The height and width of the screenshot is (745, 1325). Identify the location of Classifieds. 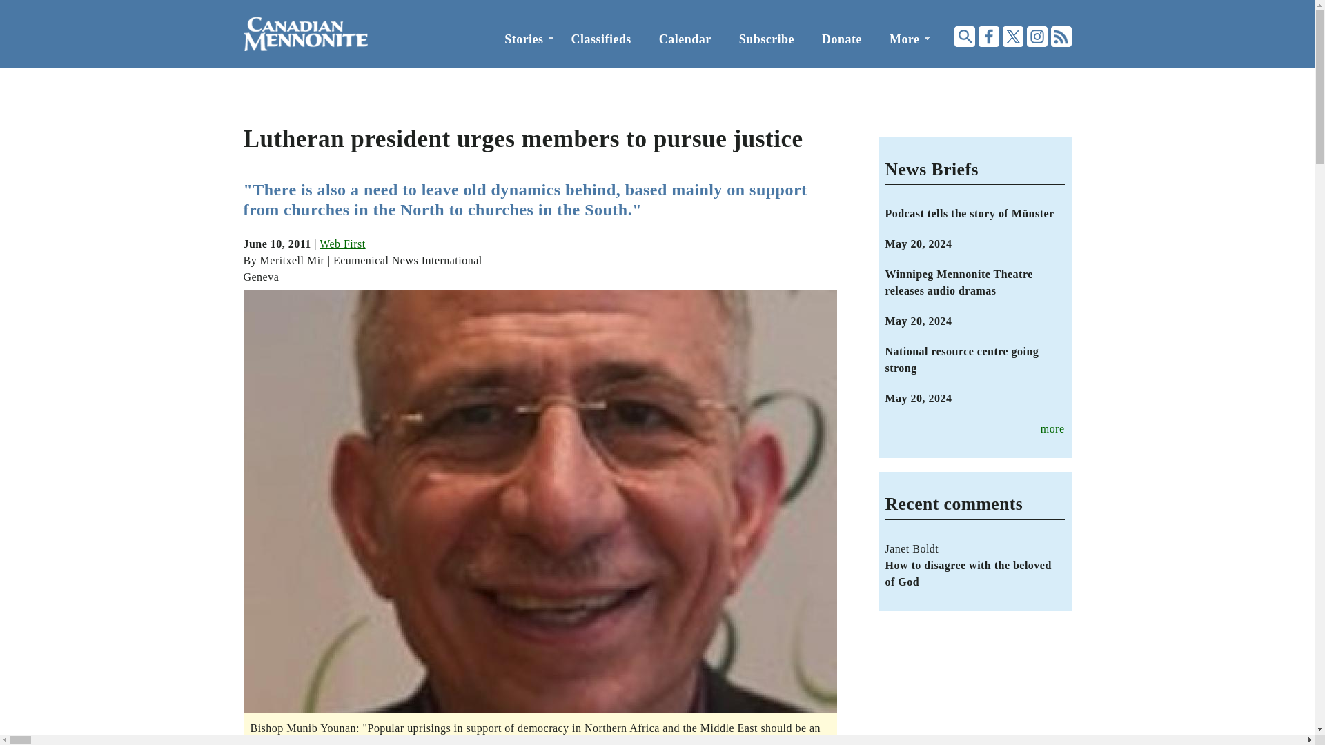
(602, 39).